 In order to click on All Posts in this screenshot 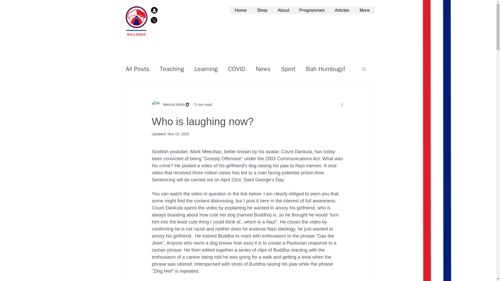, I will do `click(137, 69)`.